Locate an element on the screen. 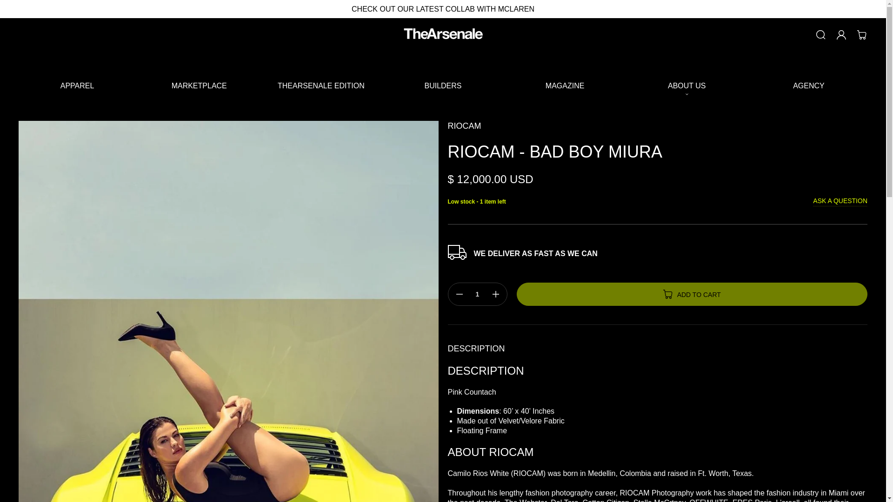 The width and height of the screenshot is (893, 502). MARKETPLACE is located at coordinates (199, 86).